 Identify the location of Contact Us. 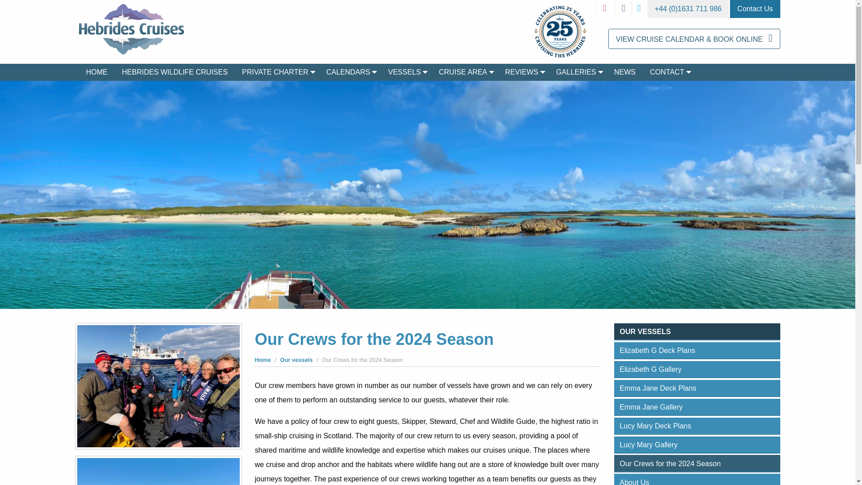
(755, 9).